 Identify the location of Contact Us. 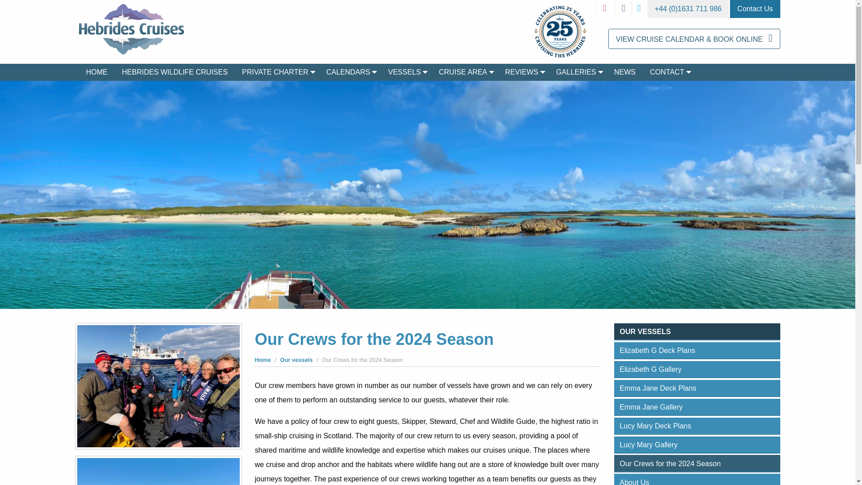
(755, 9).